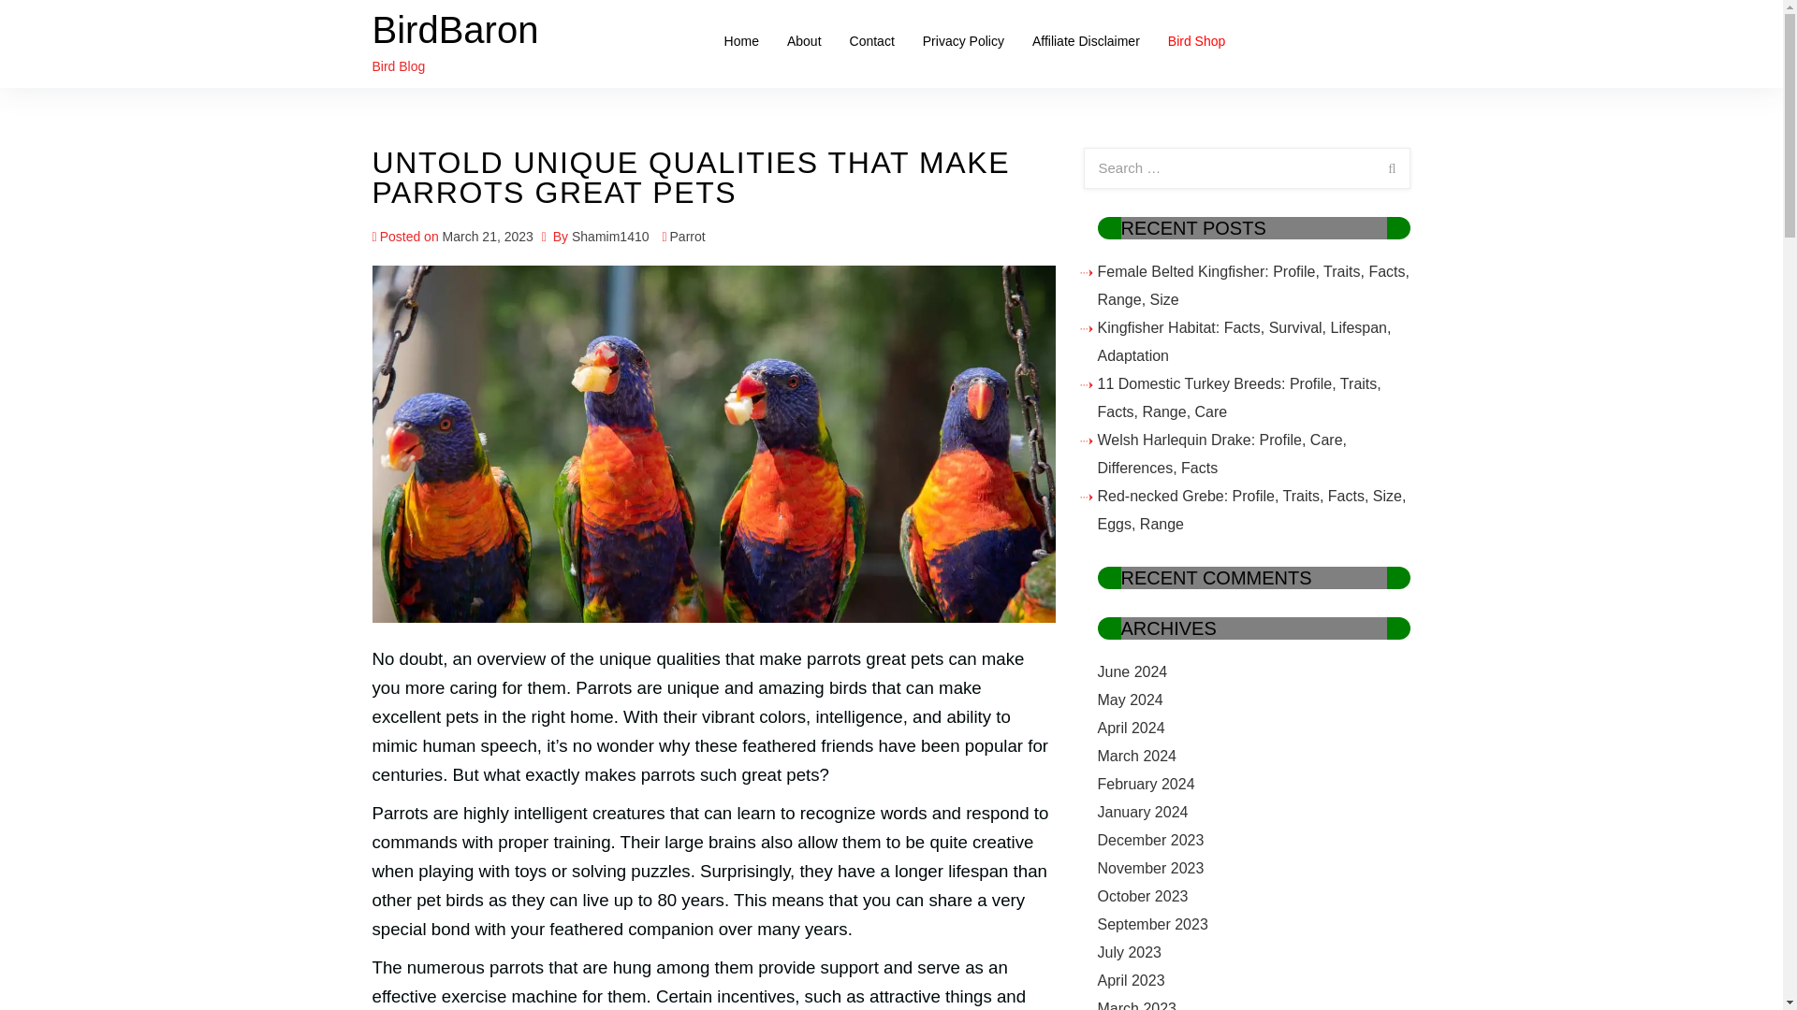 The height and width of the screenshot is (1010, 1797). What do you see at coordinates (1129, 952) in the screenshot?
I see `July 2023` at bounding box center [1129, 952].